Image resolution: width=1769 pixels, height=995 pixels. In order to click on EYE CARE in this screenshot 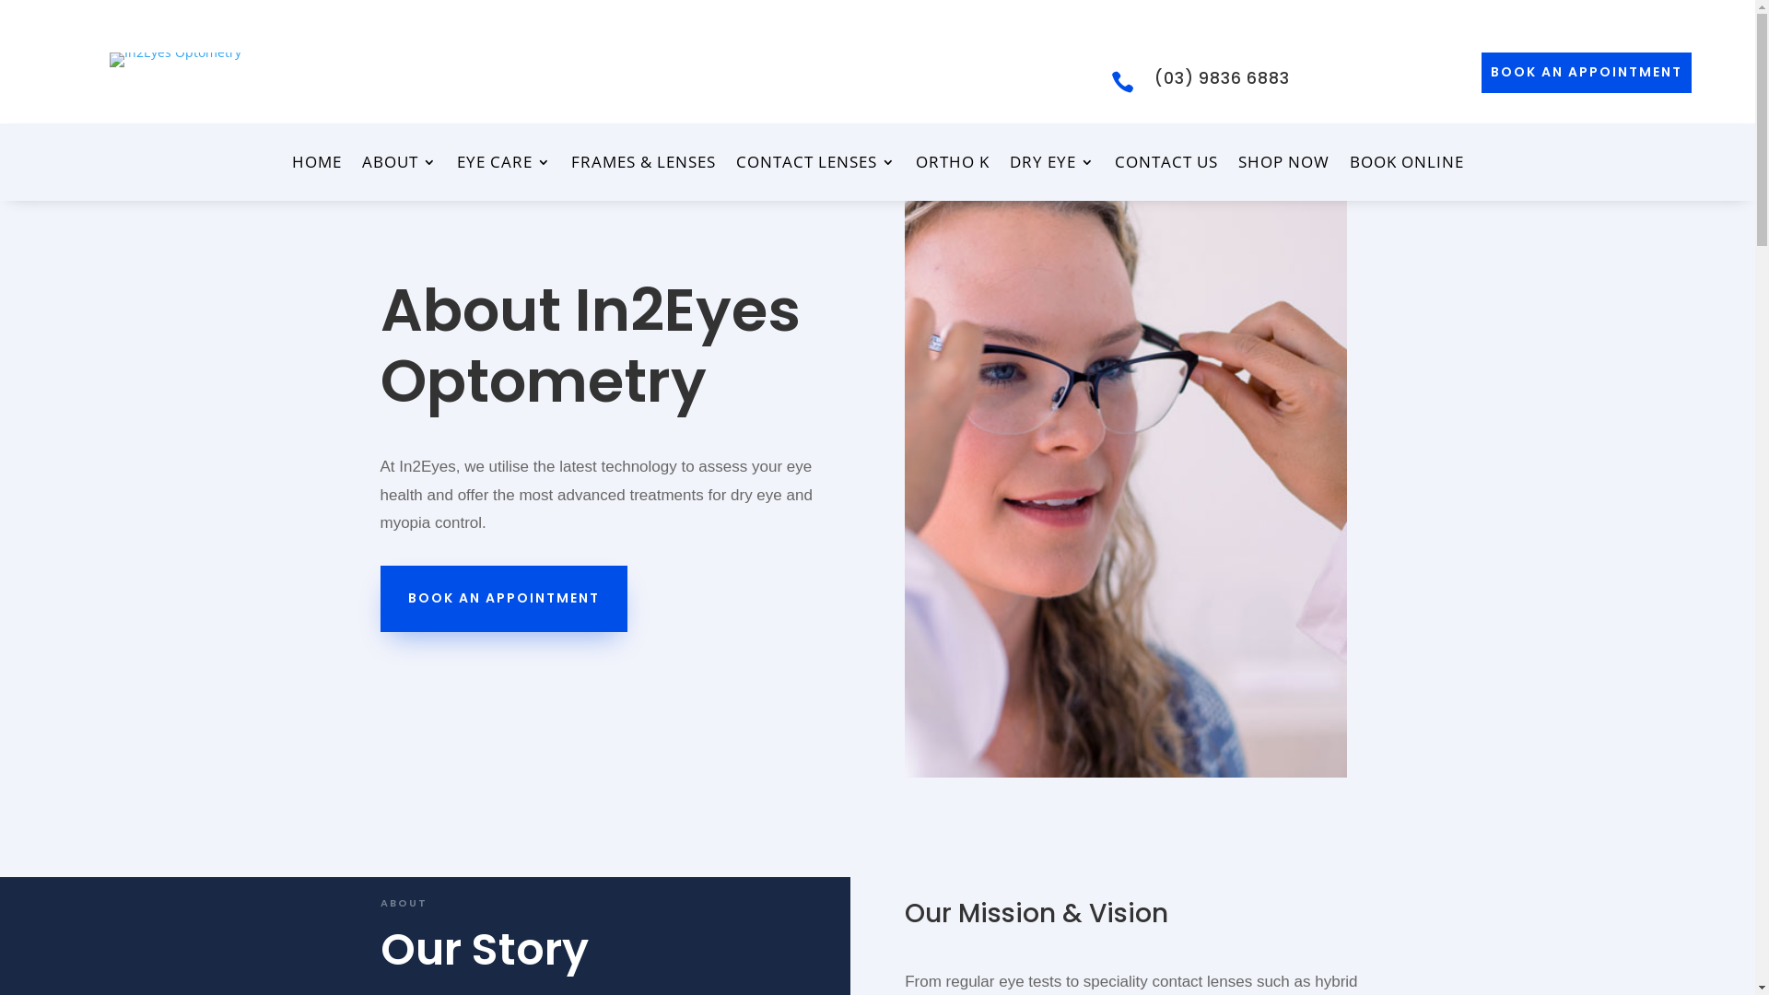, I will do `click(504, 166)`.